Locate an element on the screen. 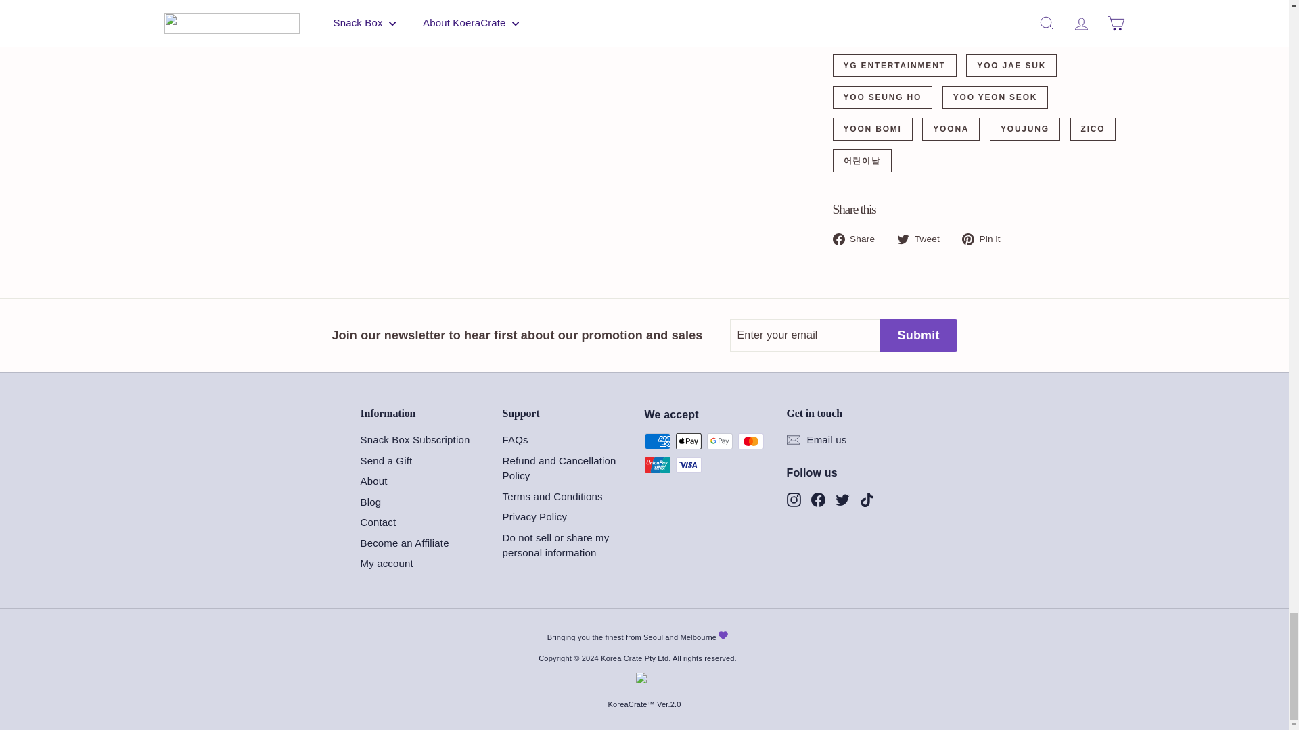 The image size is (1299, 730). Mastercard is located at coordinates (750, 441).